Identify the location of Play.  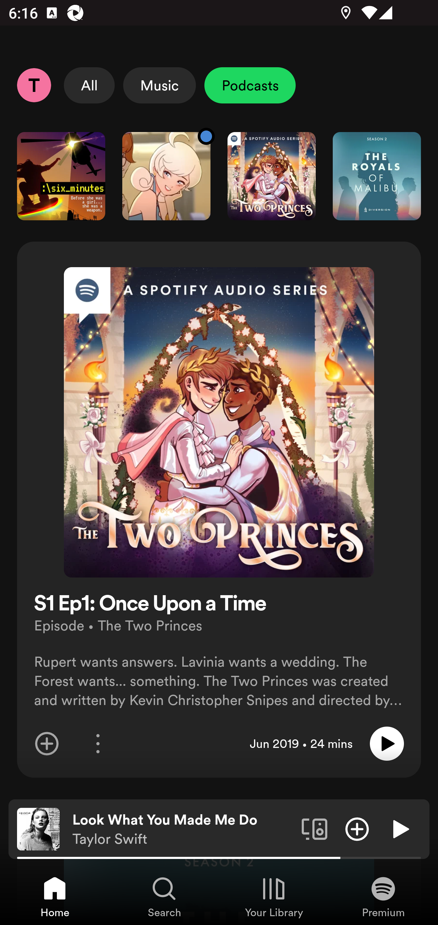
(387, 744).